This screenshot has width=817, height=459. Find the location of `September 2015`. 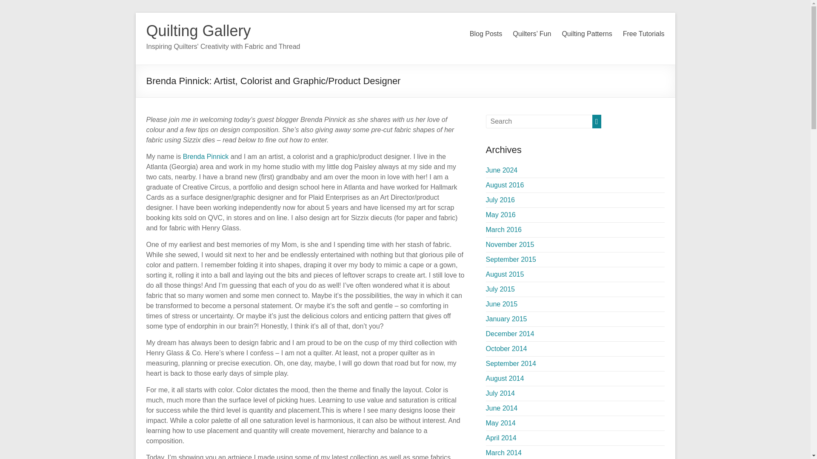

September 2015 is located at coordinates (511, 259).